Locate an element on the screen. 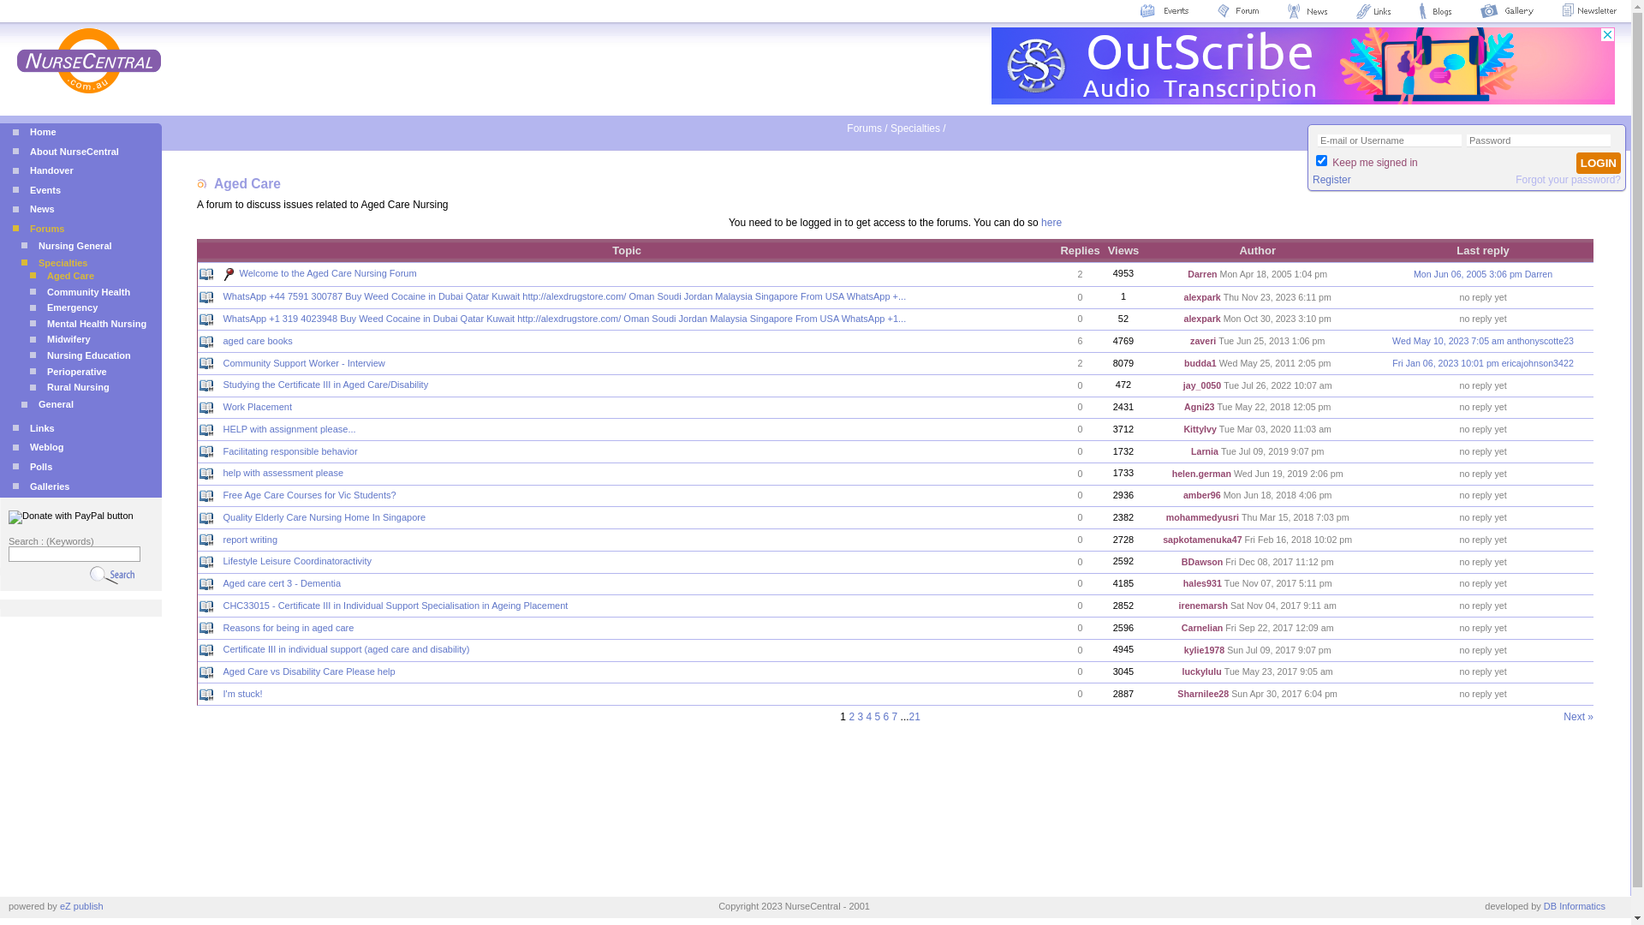  old and not hot is located at coordinates (206, 274).